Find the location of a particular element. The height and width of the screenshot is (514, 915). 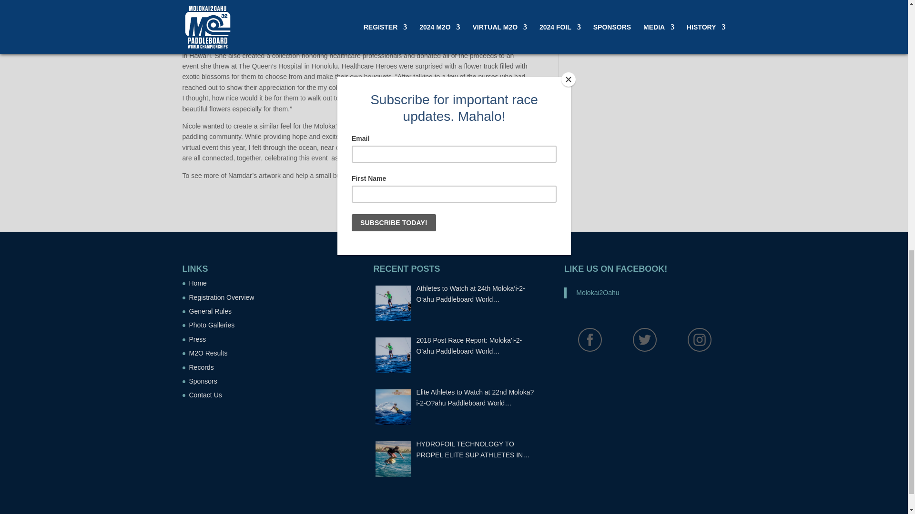

Facebook Icon is located at coordinates (590, 339).